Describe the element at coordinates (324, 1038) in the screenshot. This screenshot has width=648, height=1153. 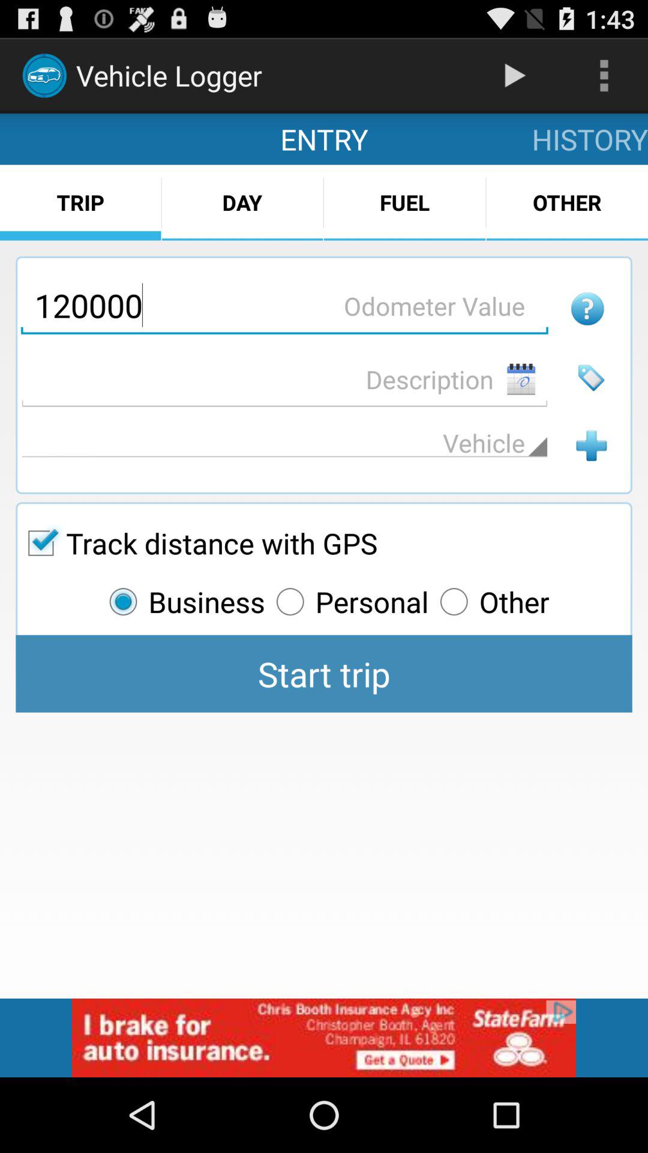
I see `go to brake ofr auto insurance` at that location.